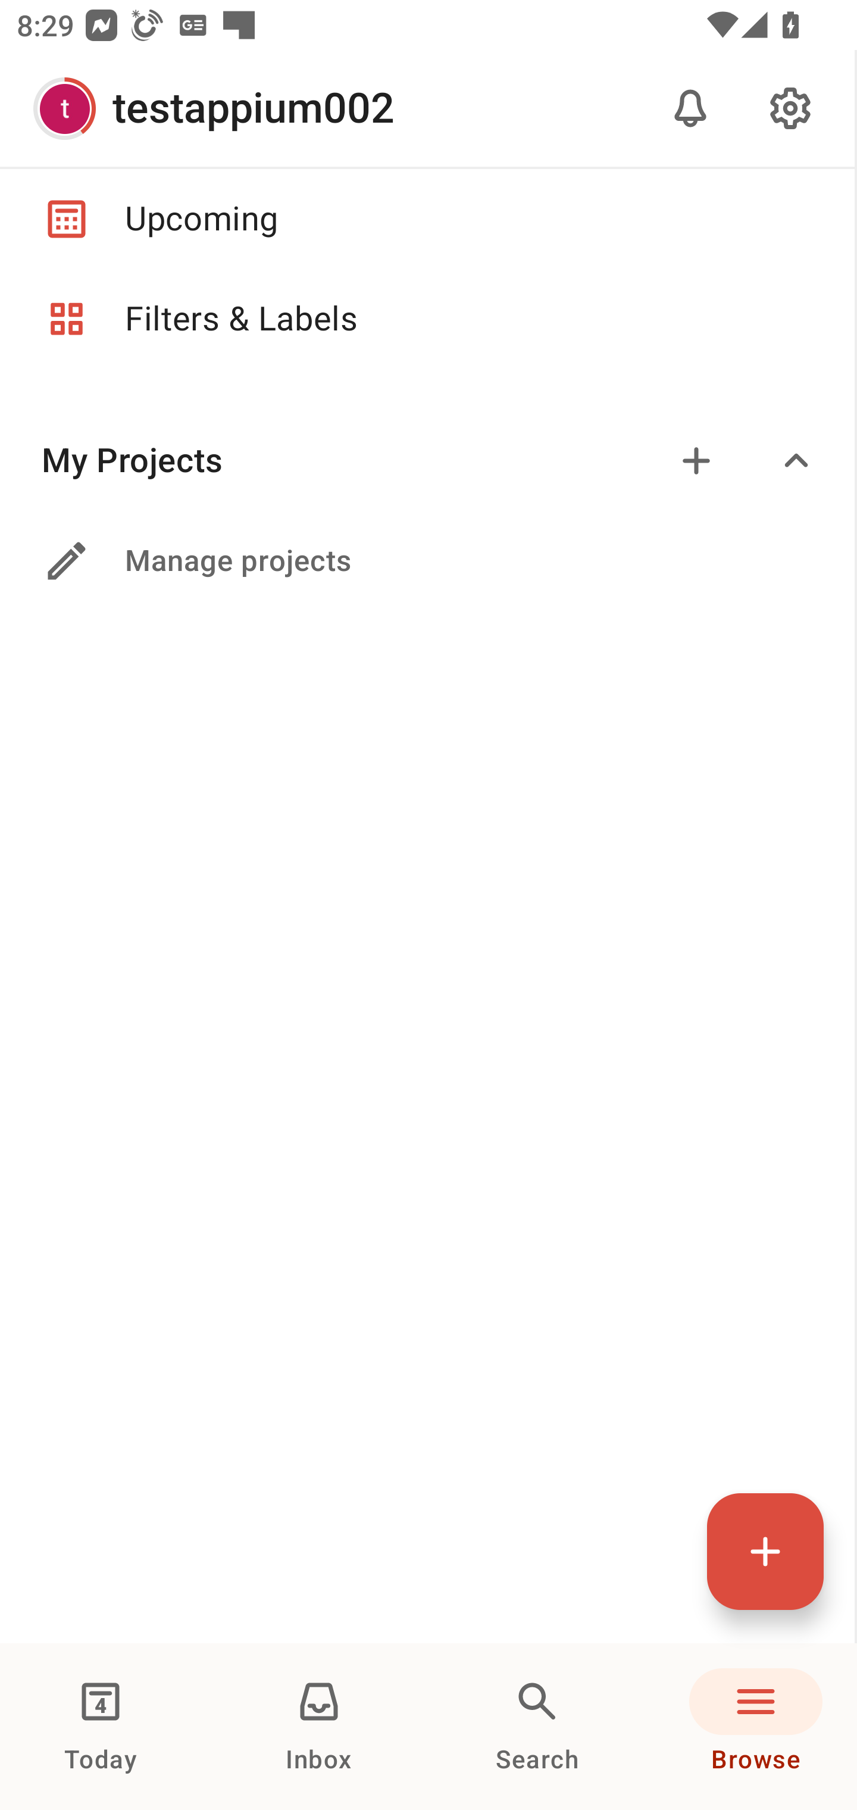 This screenshot has width=857, height=1810. Describe the element at coordinates (765, 1551) in the screenshot. I see `Quick add` at that location.